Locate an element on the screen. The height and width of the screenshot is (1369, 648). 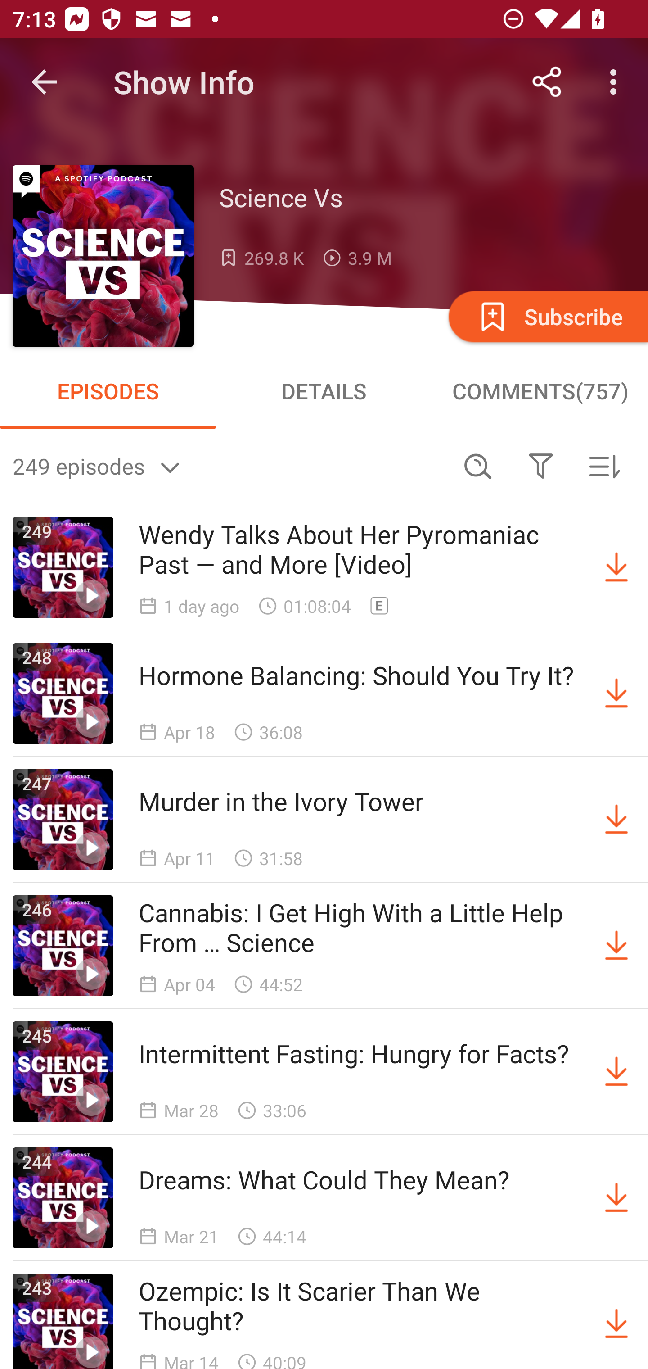
Download is located at coordinates (616, 820).